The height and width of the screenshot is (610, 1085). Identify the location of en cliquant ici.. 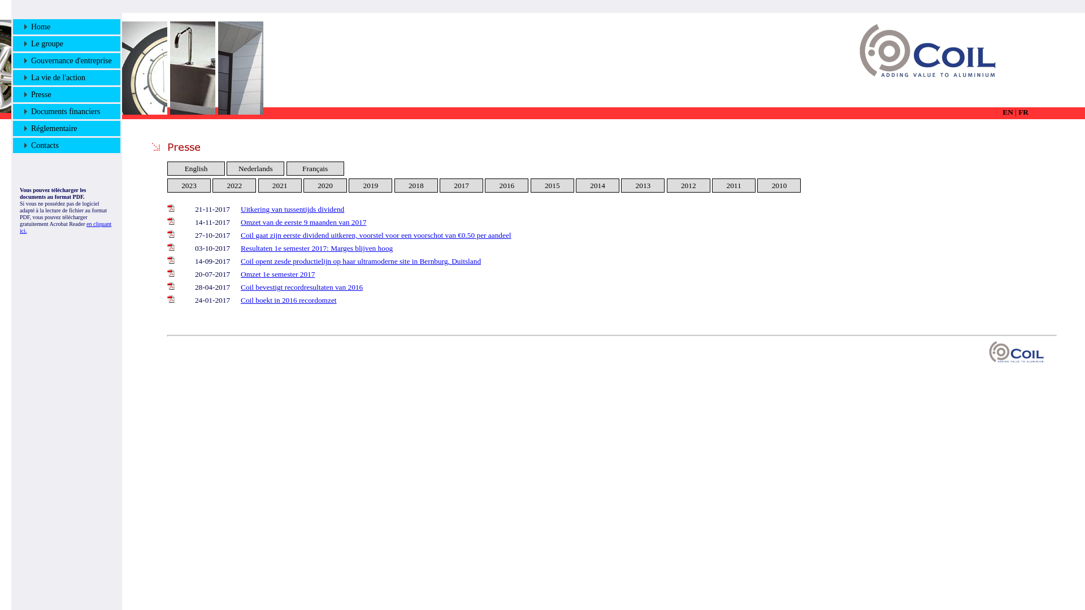
(66, 227).